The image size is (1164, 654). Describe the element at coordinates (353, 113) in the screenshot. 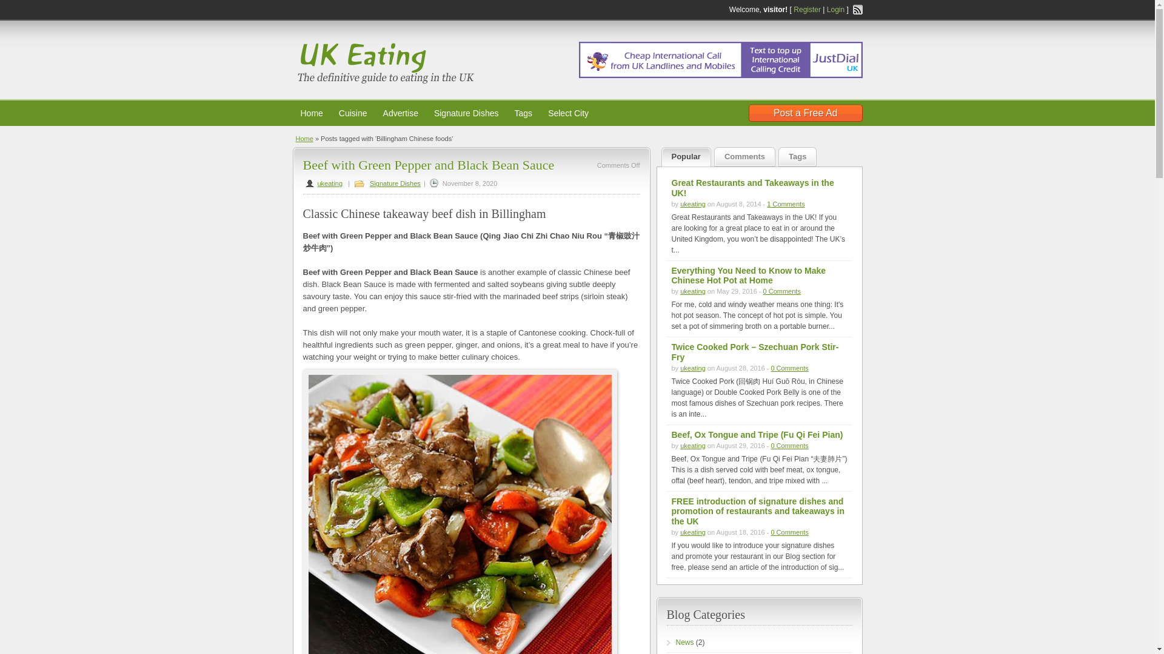

I see `Cuisine` at that location.